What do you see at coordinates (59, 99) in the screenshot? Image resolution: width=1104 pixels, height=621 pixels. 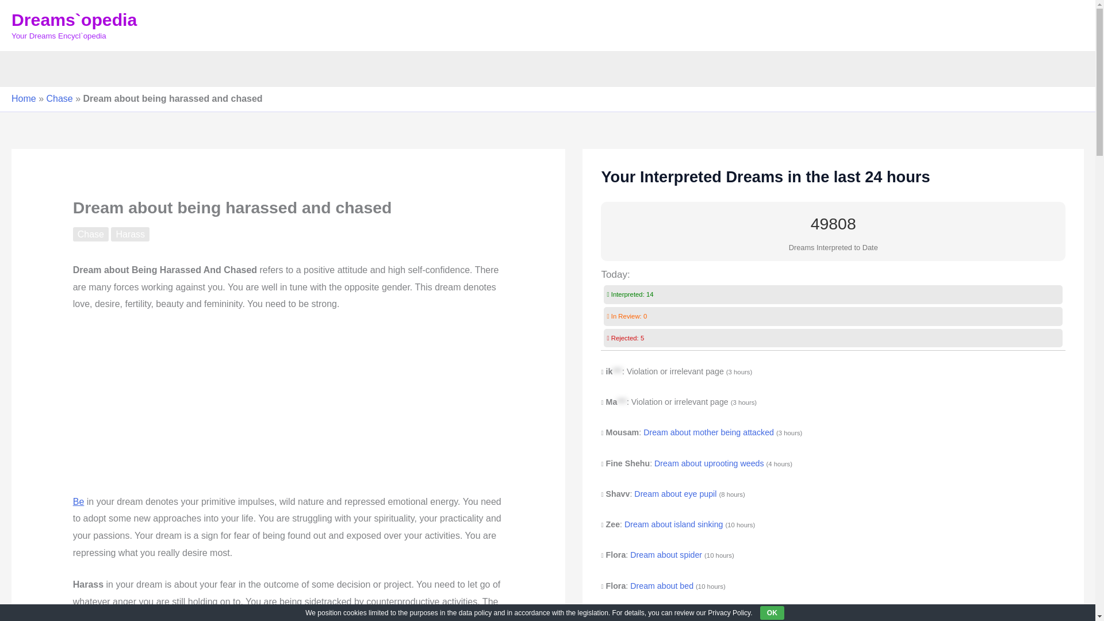 I see `Chase` at bounding box center [59, 99].